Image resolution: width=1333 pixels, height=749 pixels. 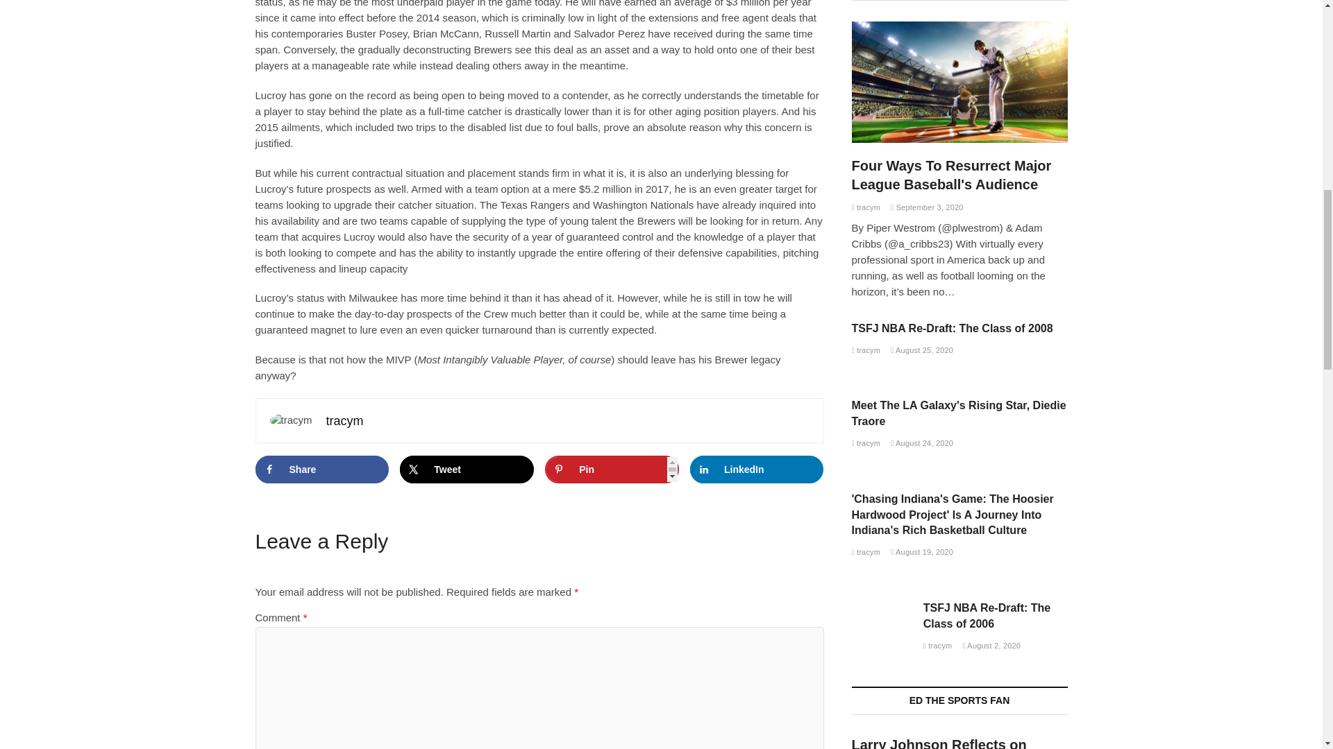 I want to click on Four Ways To Resurrect Major League Baseball's Audience, so click(x=865, y=207).